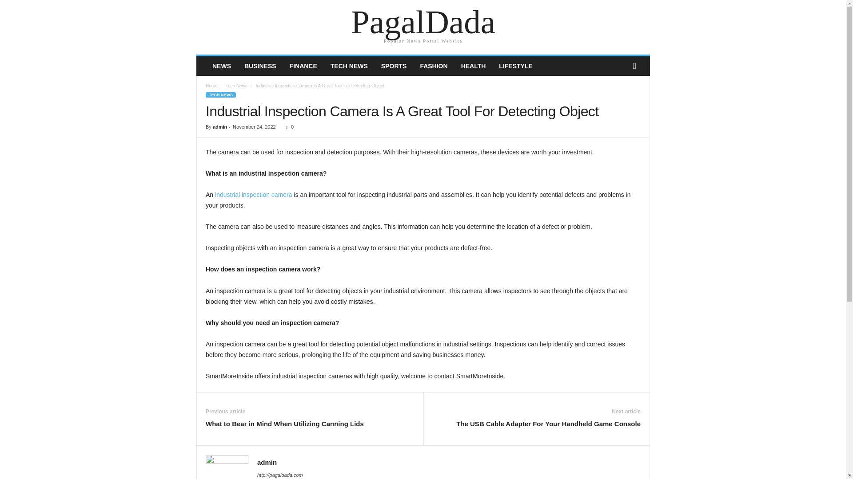 The height and width of the screenshot is (479, 853). I want to click on View all posts in Tech News, so click(236, 85).